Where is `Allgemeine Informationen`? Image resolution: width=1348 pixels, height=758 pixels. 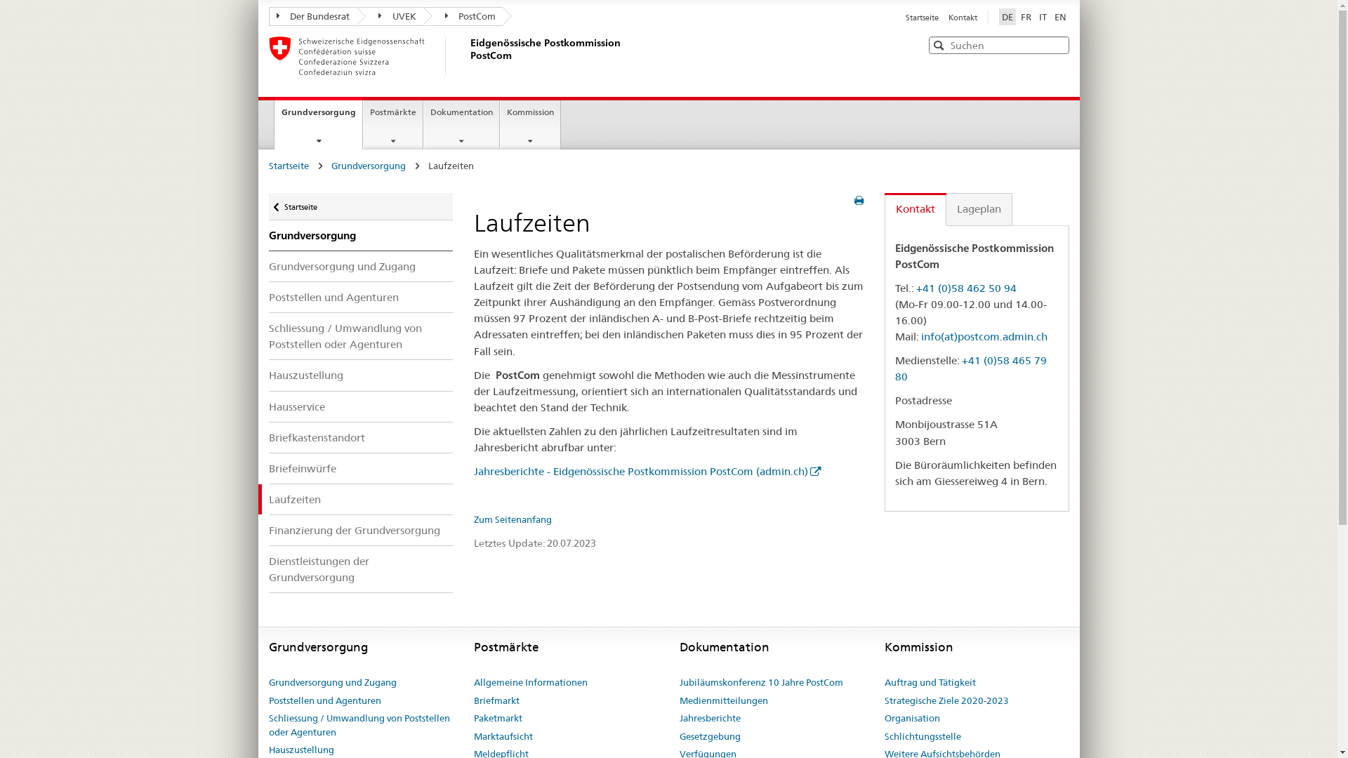 Allgemeine Informationen is located at coordinates (531, 683).